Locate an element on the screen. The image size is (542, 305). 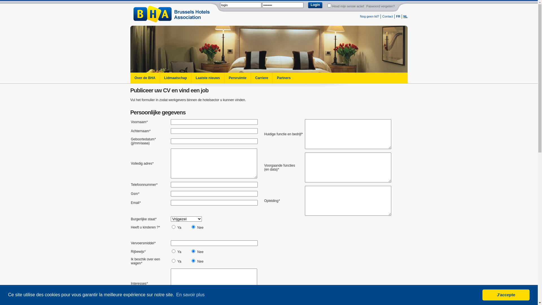
Persruimte is located at coordinates (237, 78).